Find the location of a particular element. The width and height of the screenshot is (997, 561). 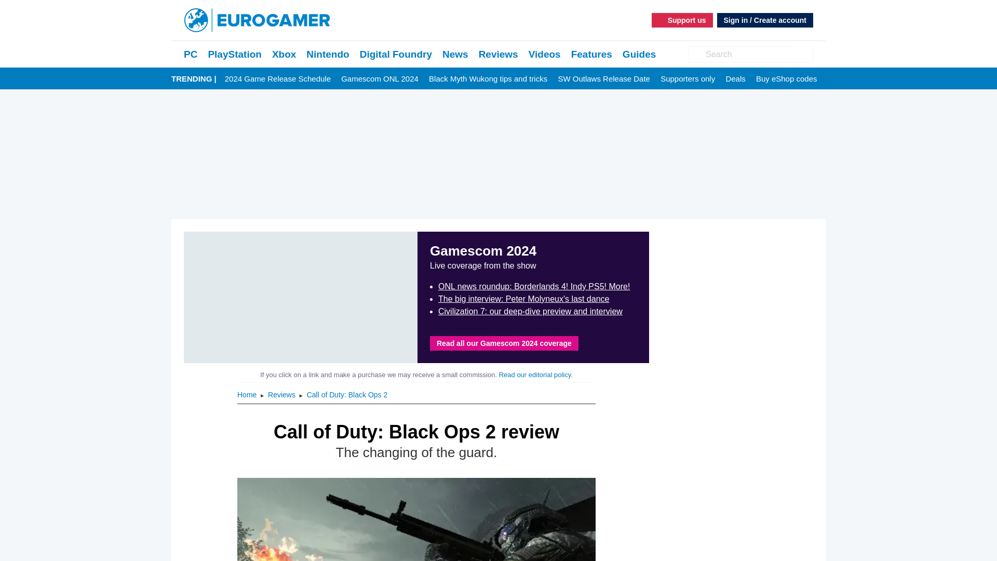

Black Myth Wukong tips and tricks is located at coordinates (488, 79).